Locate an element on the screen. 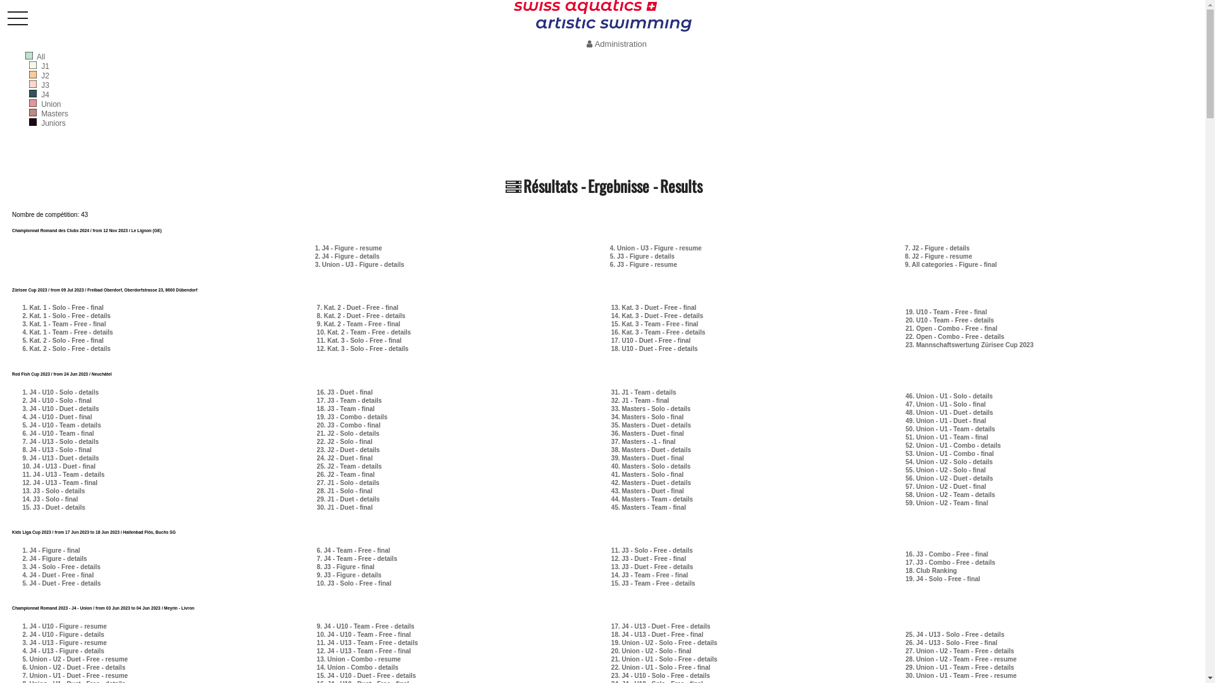  21. J2 - Solo - details is located at coordinates (348, 434).